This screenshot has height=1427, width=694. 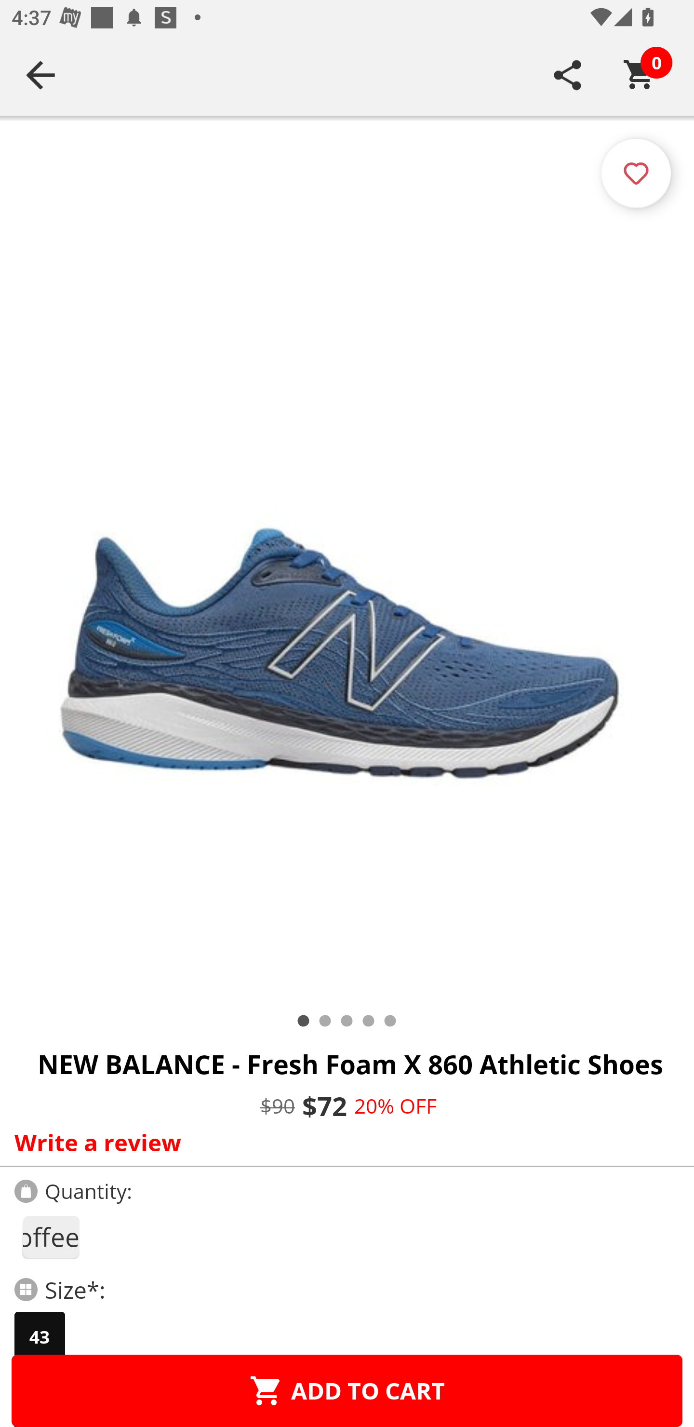 What do you see at coordinates (640, 75) in the screenshot?
I see `Cart` at bounding box center [640, 75].